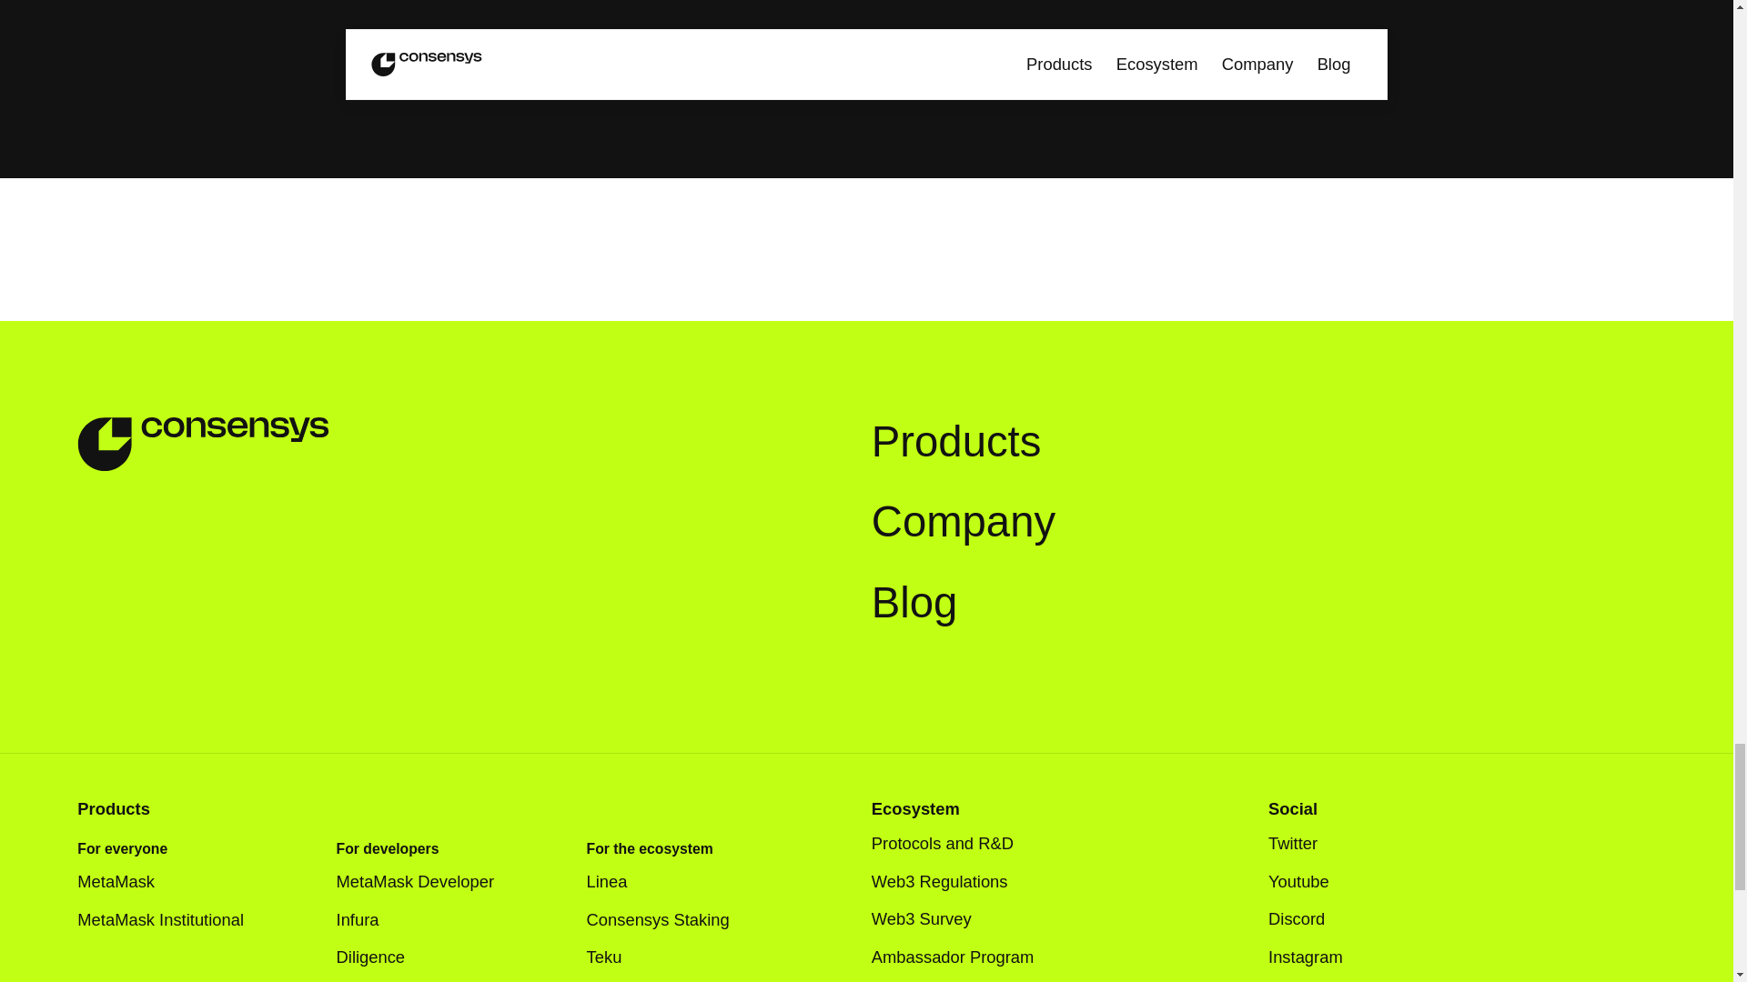 The image size is (1747, 982). I want to click on Products, so click(956, 442).